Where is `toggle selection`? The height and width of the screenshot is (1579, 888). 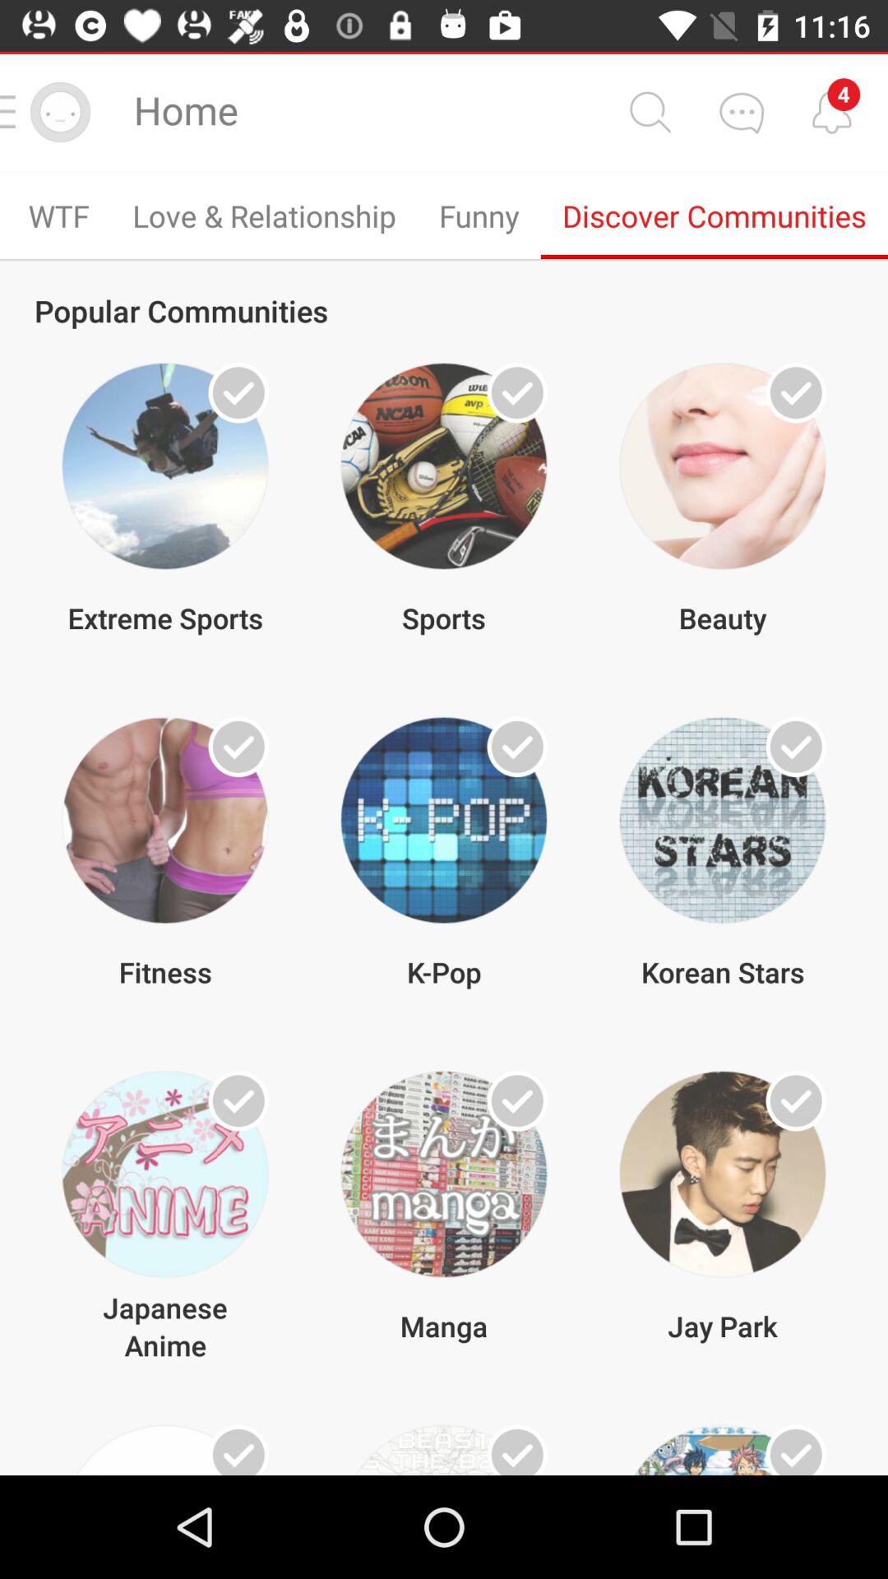
toggle selection is located at coordinates (517, 1100).